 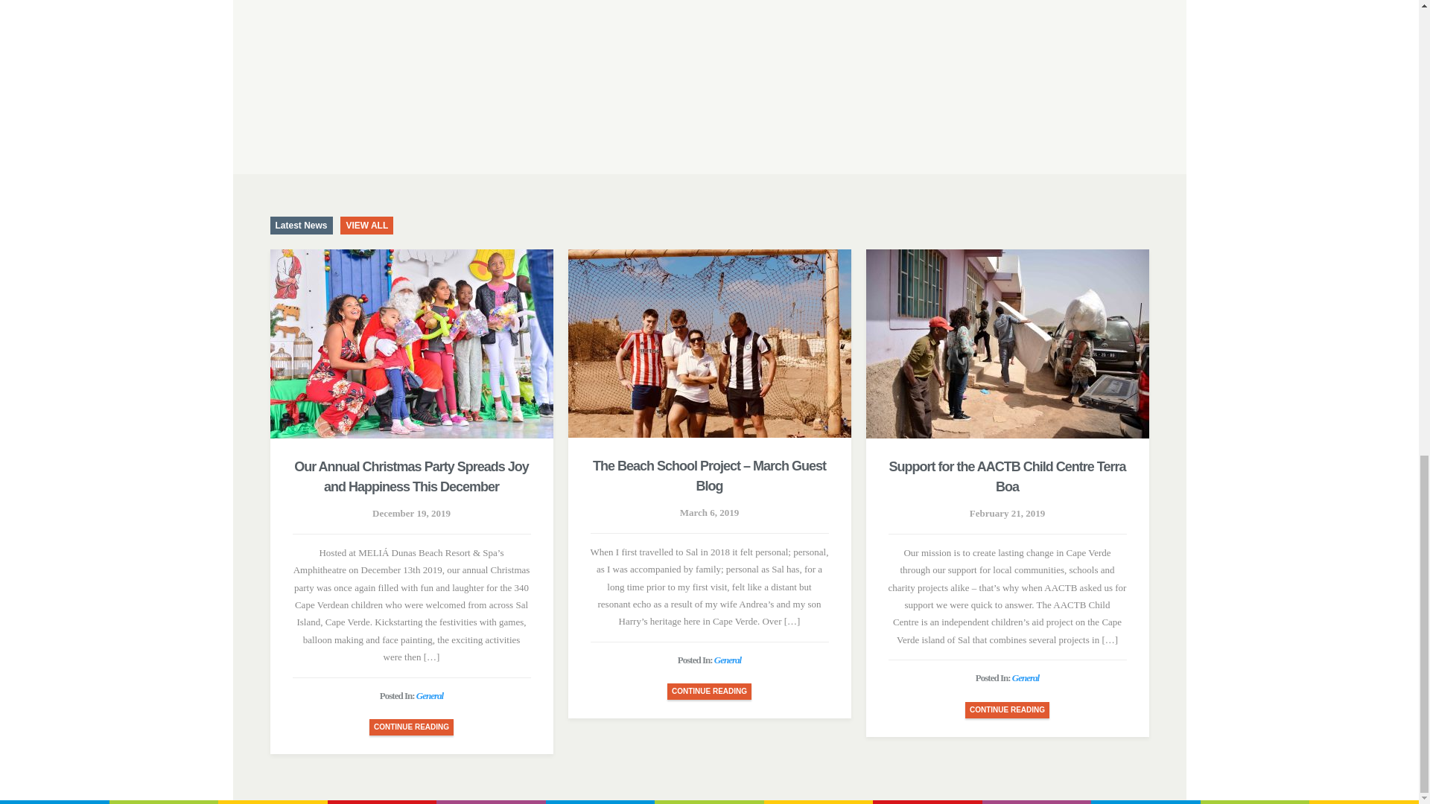 What do you see at coordinates (411, 727) in the screenshot?
I see `CONTINUE READING` at bounding box center [411, 727].